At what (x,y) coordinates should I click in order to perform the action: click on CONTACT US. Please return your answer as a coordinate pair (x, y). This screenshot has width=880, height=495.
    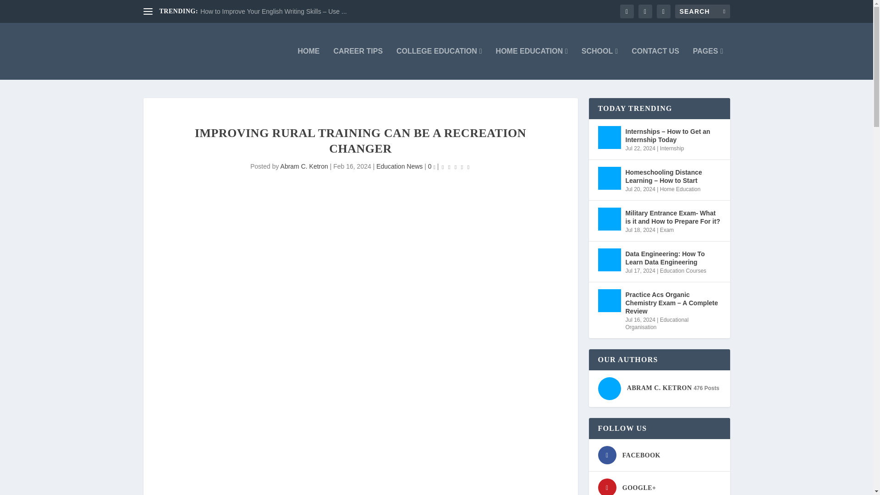
    Looking at the image, I should click on (655, 63).